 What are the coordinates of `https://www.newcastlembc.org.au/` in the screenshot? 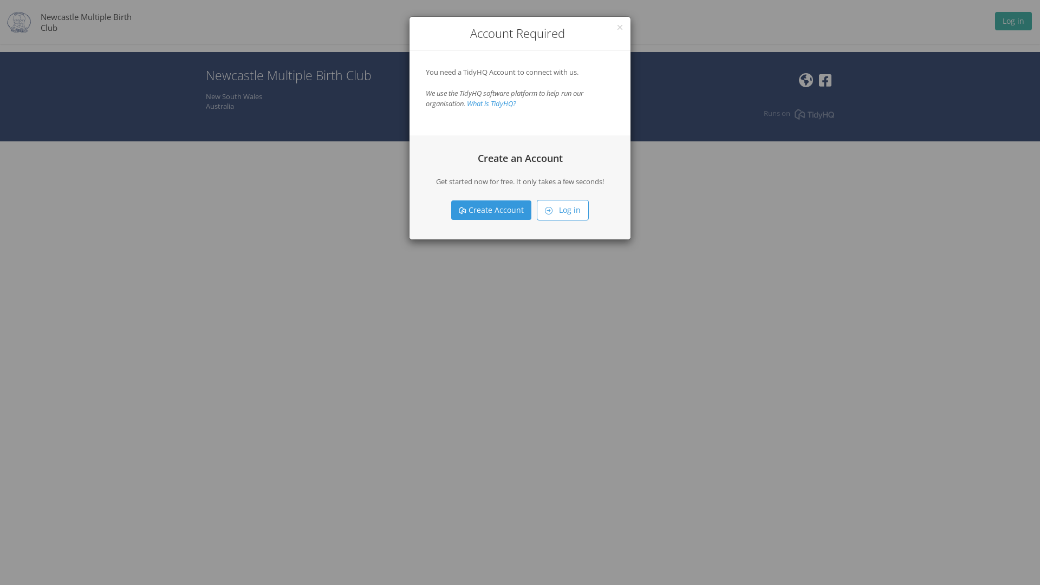 It's located at (806, 83).